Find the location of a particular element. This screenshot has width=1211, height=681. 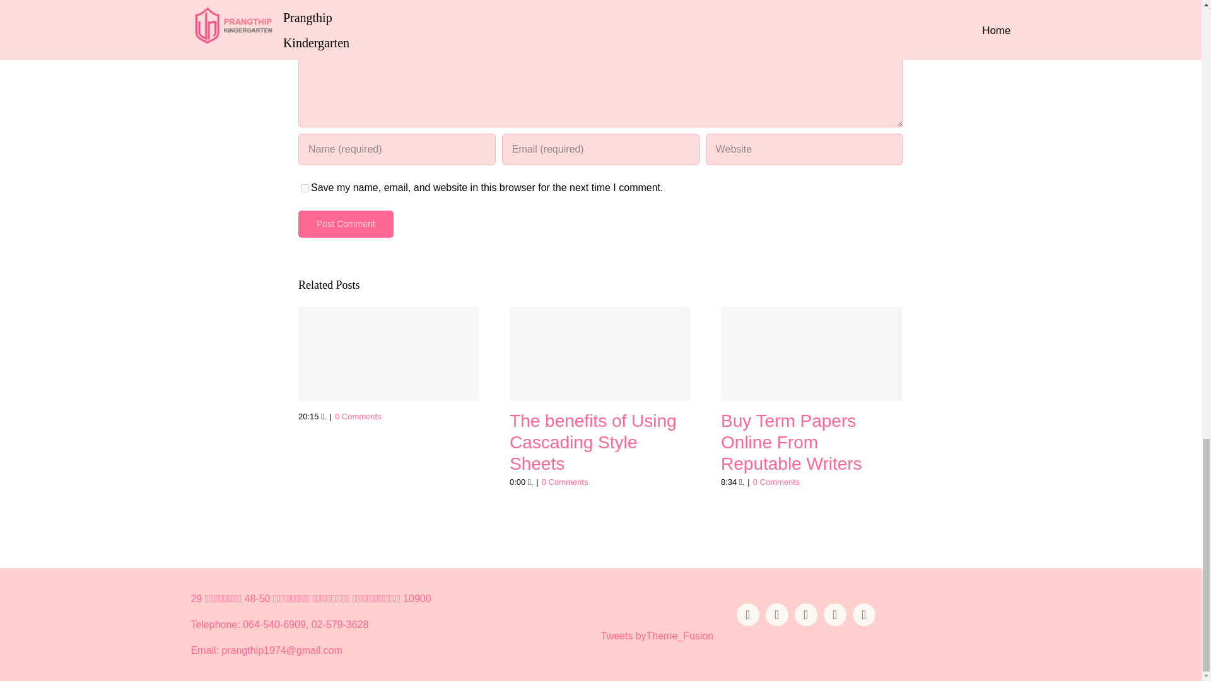

0 Comments is located at coordinates (565, 482).